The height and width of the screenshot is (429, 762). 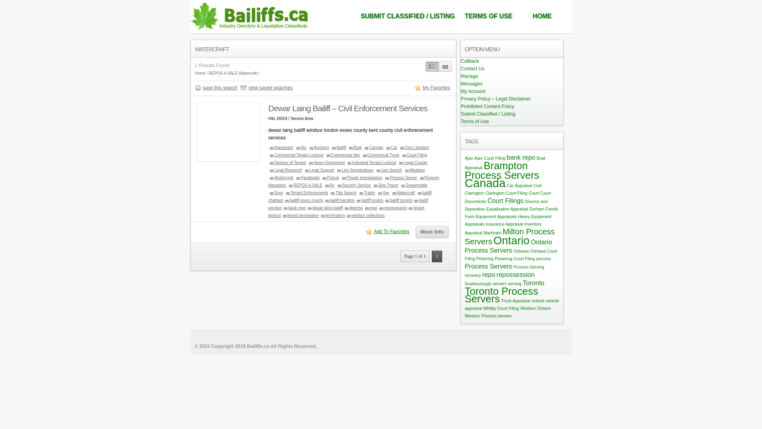 I want to click on bailiff windsor, so click(x=348, y=204).